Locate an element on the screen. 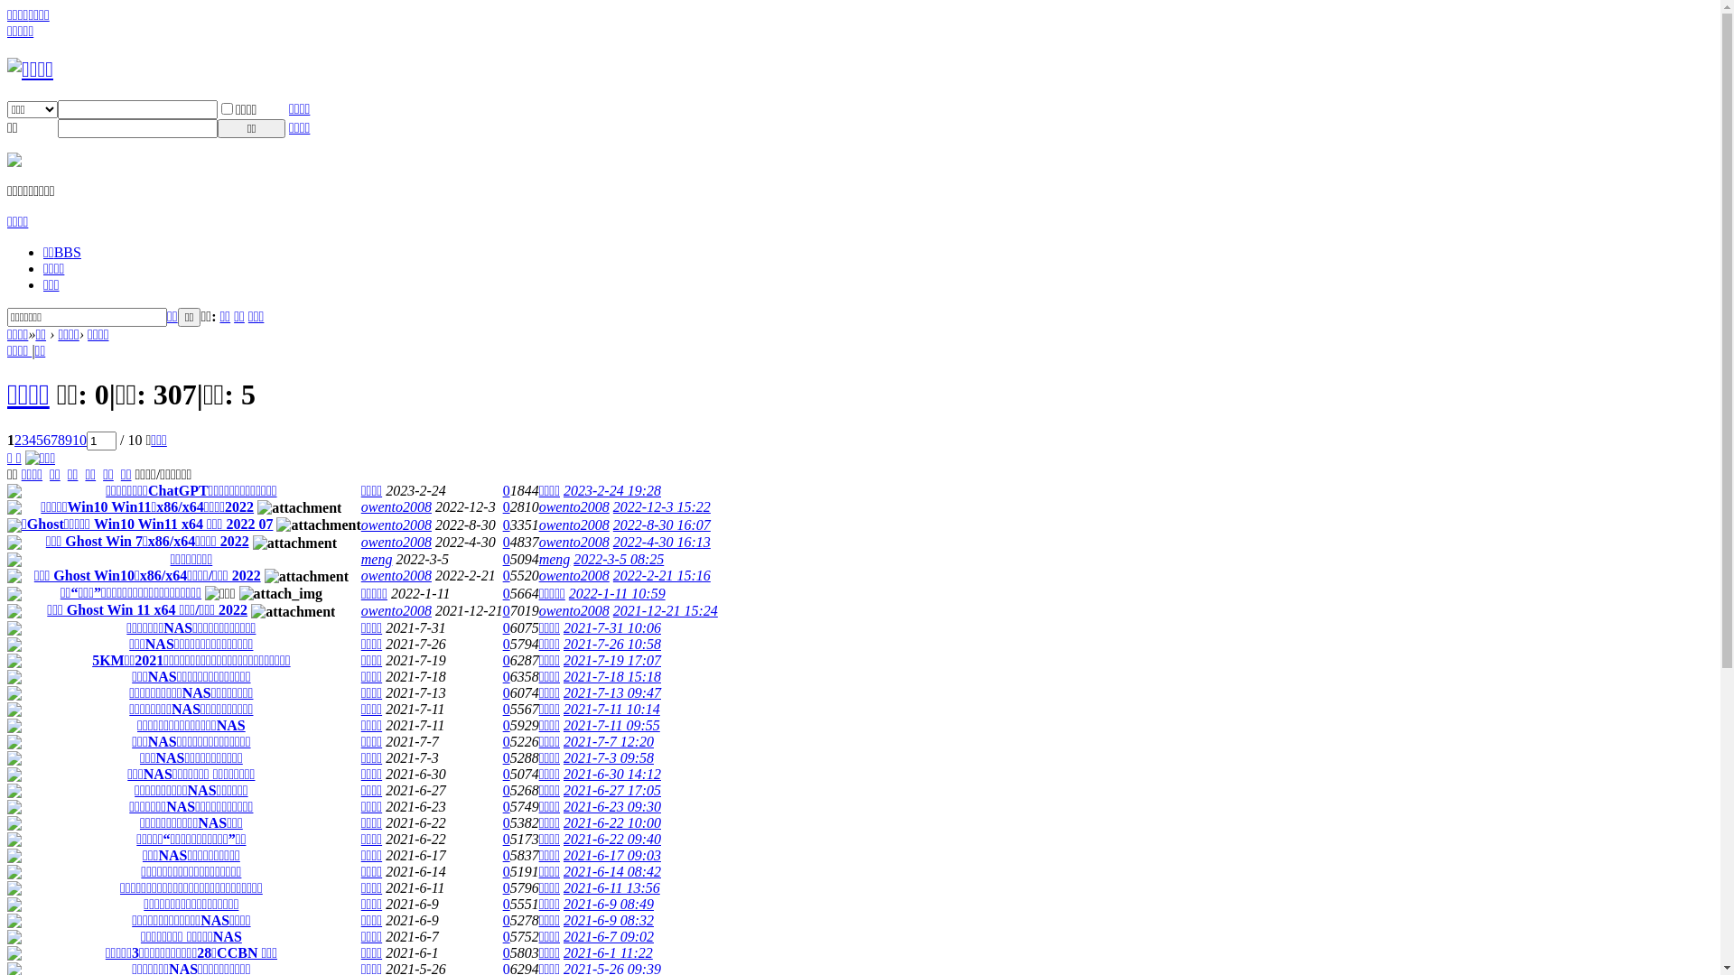  10 is located at coordinates (79, 441).